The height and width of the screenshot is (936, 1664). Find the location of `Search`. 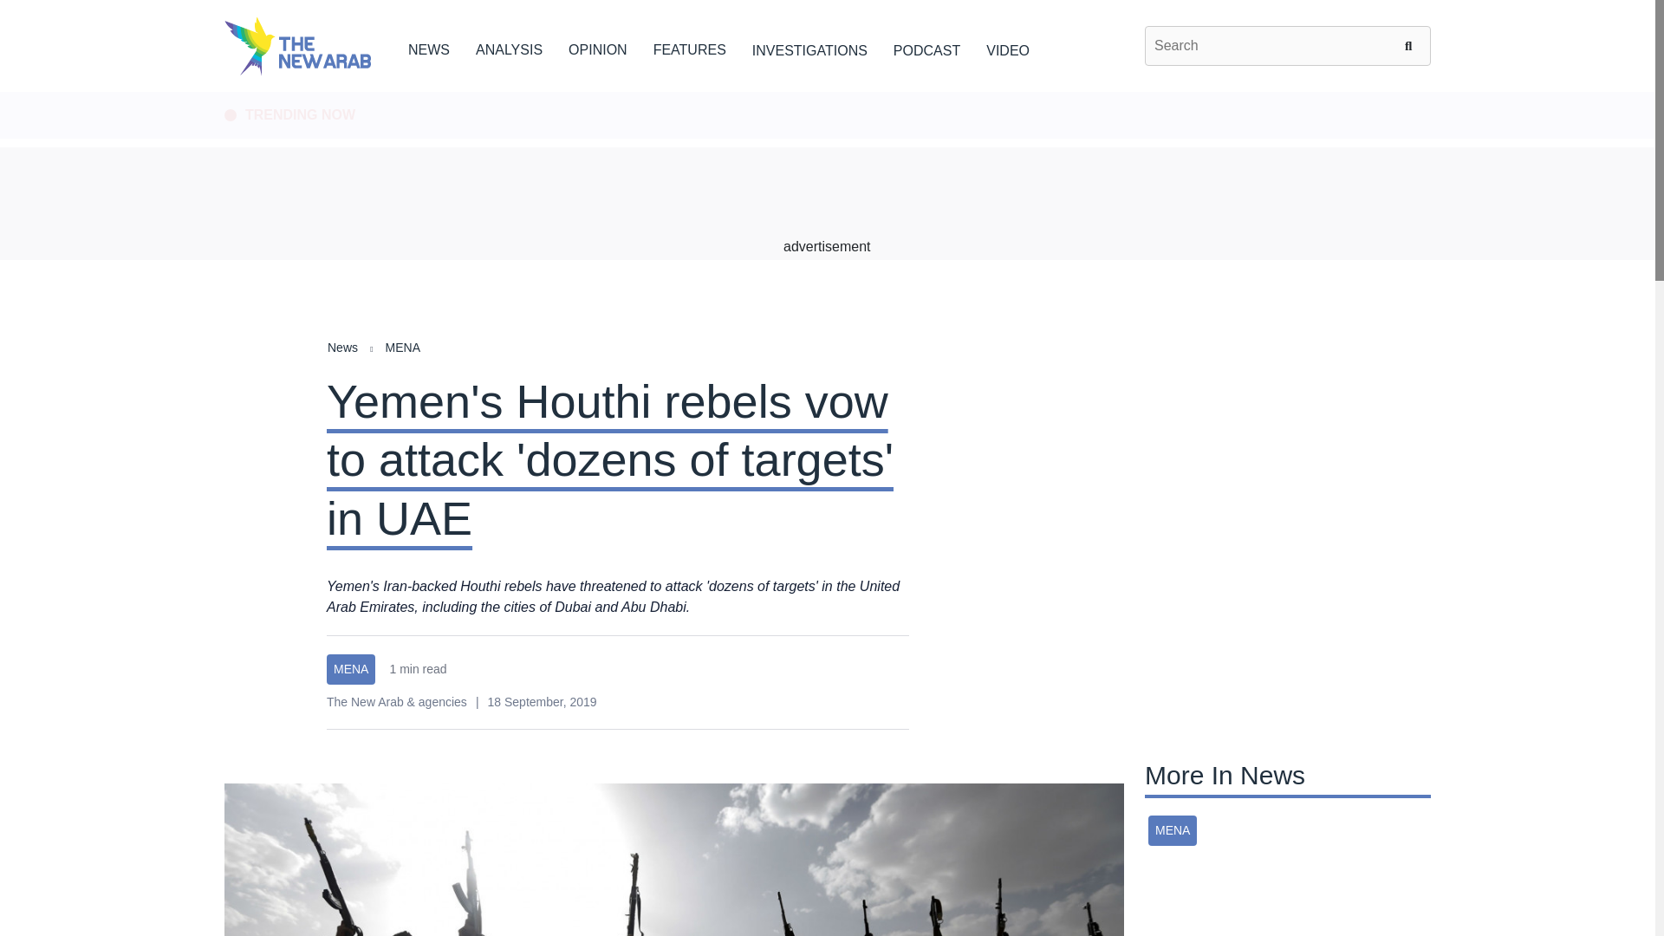

Search is located at coordinates (1411, 45).